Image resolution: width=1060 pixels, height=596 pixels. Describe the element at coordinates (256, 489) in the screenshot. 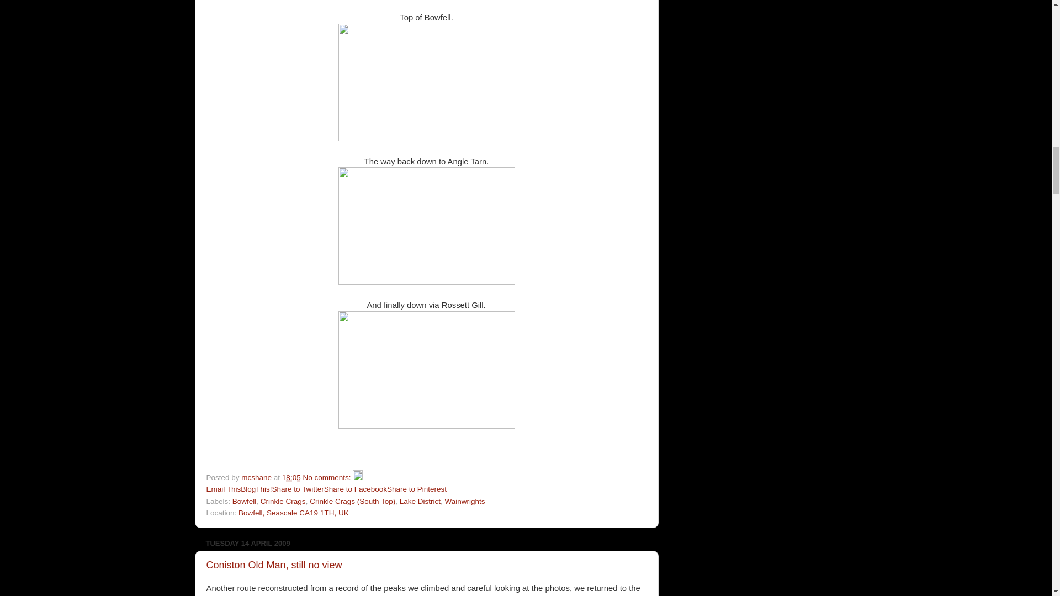

I see `BlogThis!` at that location.